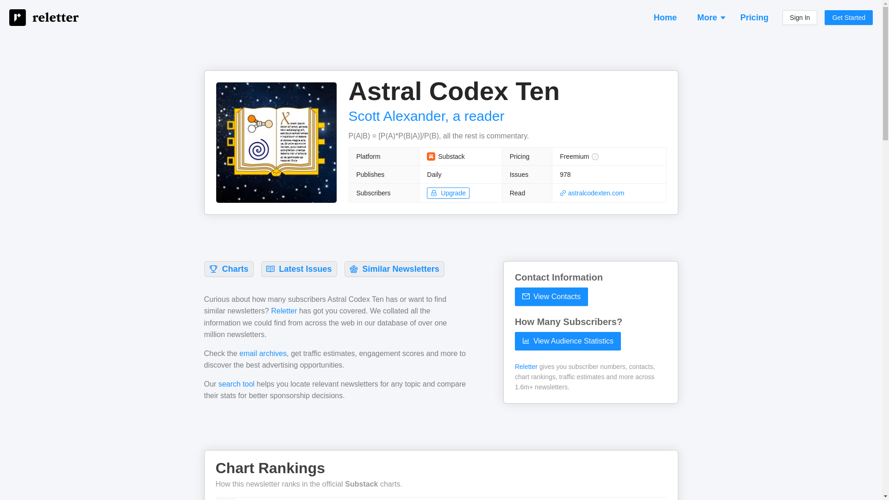  Describe the element at coordinates (568, 341) in the screenshot. I see `View Audience Statistics` at that location.